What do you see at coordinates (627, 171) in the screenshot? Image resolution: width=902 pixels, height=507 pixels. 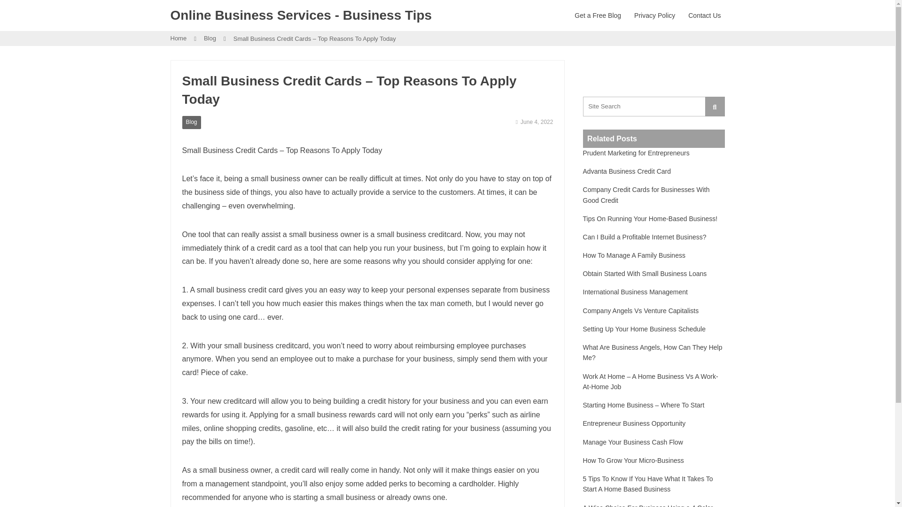 I see `Advanta Business Credit Card` at bounding box center [627, 171].